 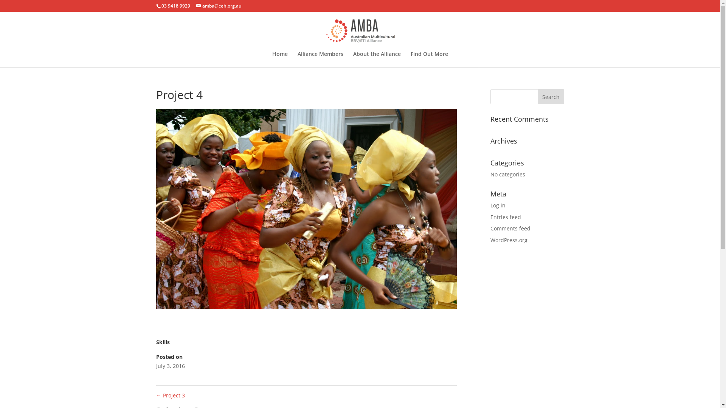 I want to click on WordPress.org, so click(x=509, y=240).